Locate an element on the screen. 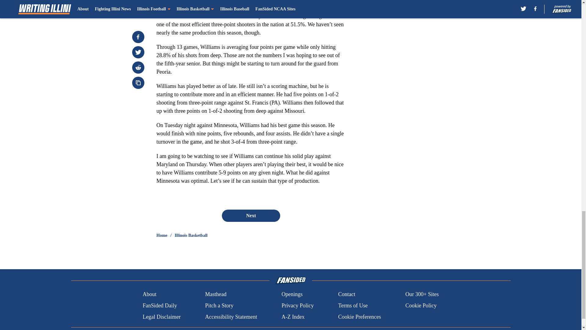  Terms of Use is located at coordinates (353, 306).